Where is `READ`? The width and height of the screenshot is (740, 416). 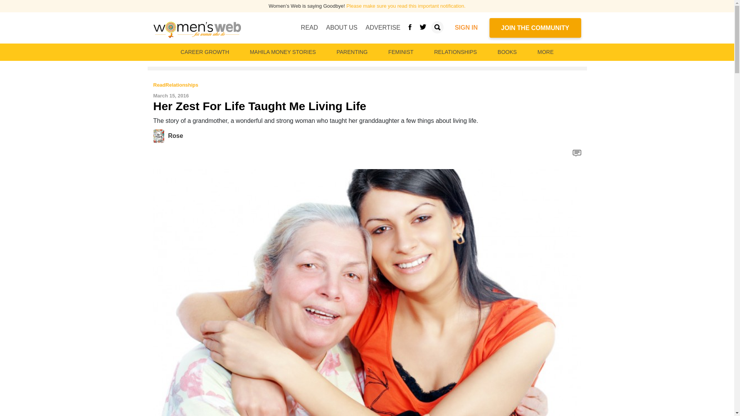 READ is located at coordinates (309, 27).